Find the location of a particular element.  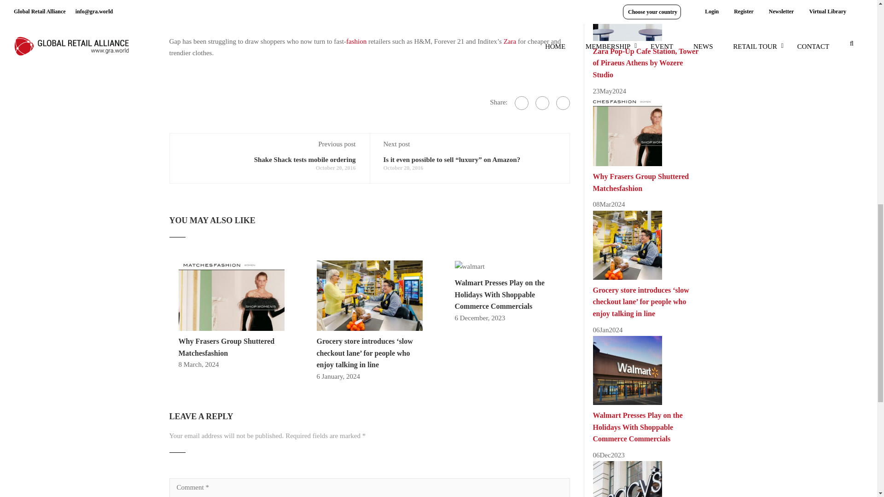

Facebook is located at coordinates (521, 103).